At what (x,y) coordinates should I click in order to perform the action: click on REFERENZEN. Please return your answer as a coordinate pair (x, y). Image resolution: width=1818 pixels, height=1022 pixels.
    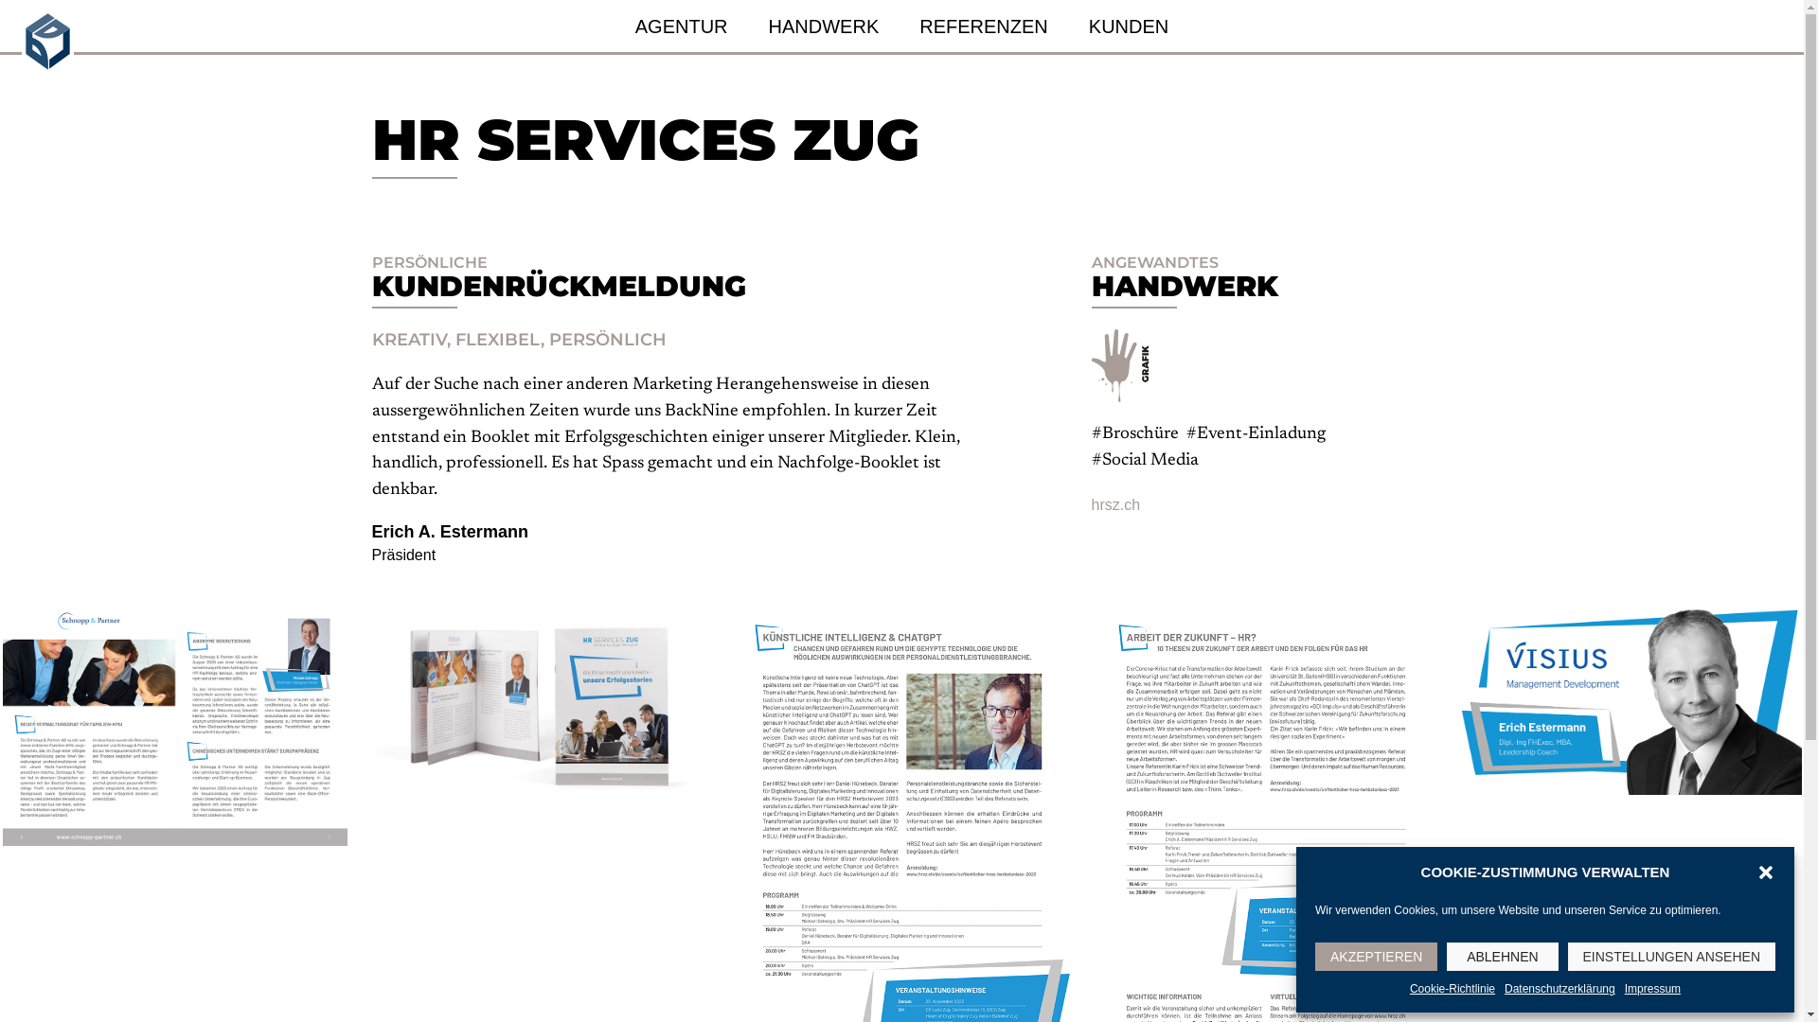
    Looking at the image, I should click on (984, 26).